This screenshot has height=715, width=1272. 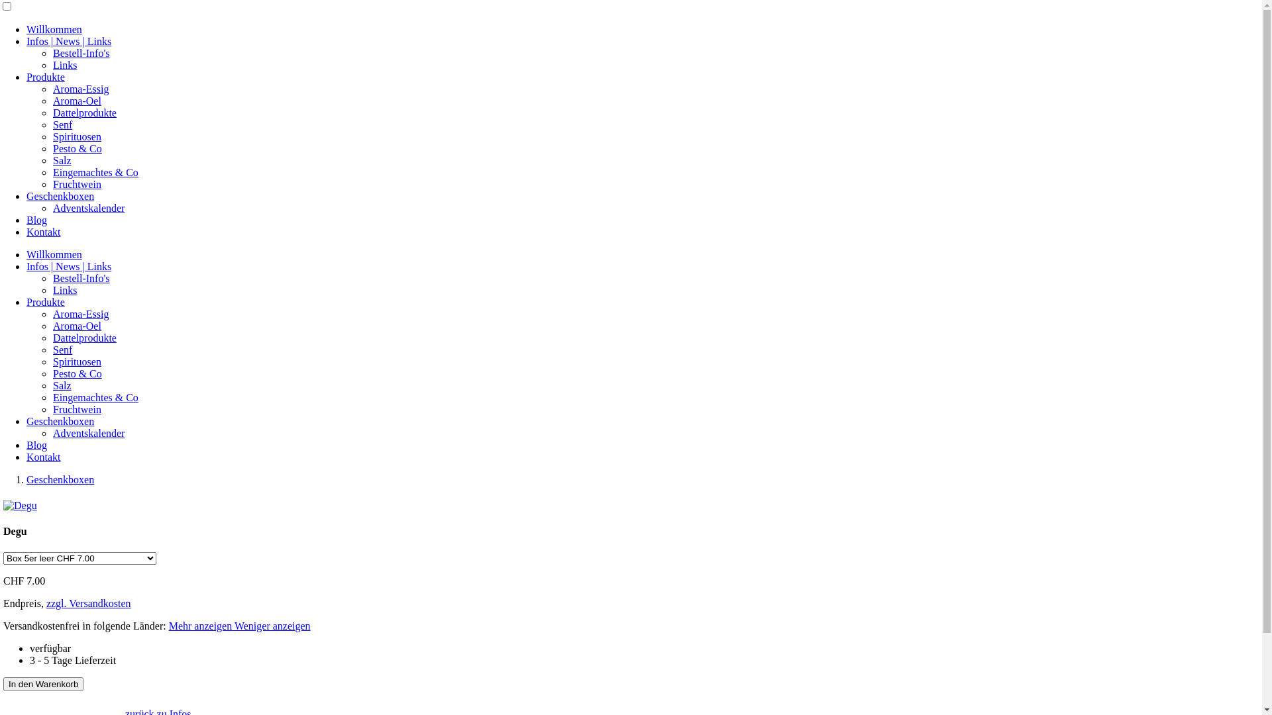 I want to click on Pesto & Co, so click(x=78, y=148).